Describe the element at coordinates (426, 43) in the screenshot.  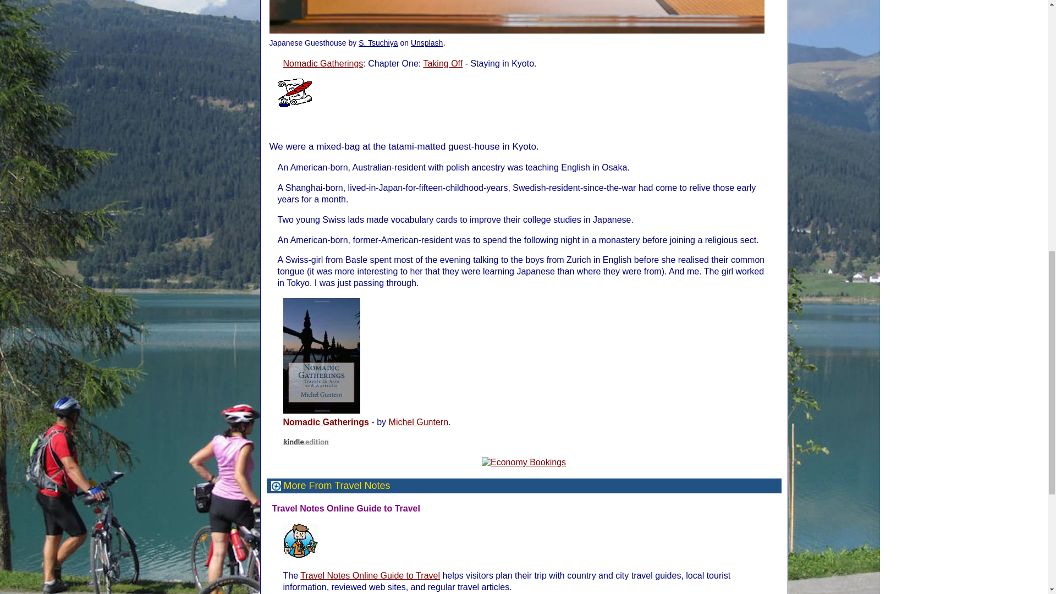
I see `Unsplash` at that location.